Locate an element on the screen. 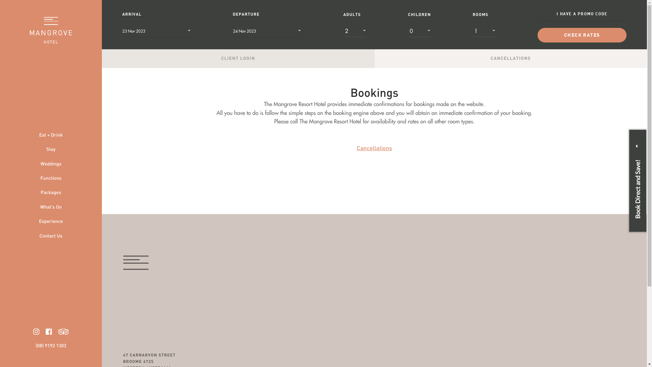  CANCELLATIONS is located at coordinates (511, 58).